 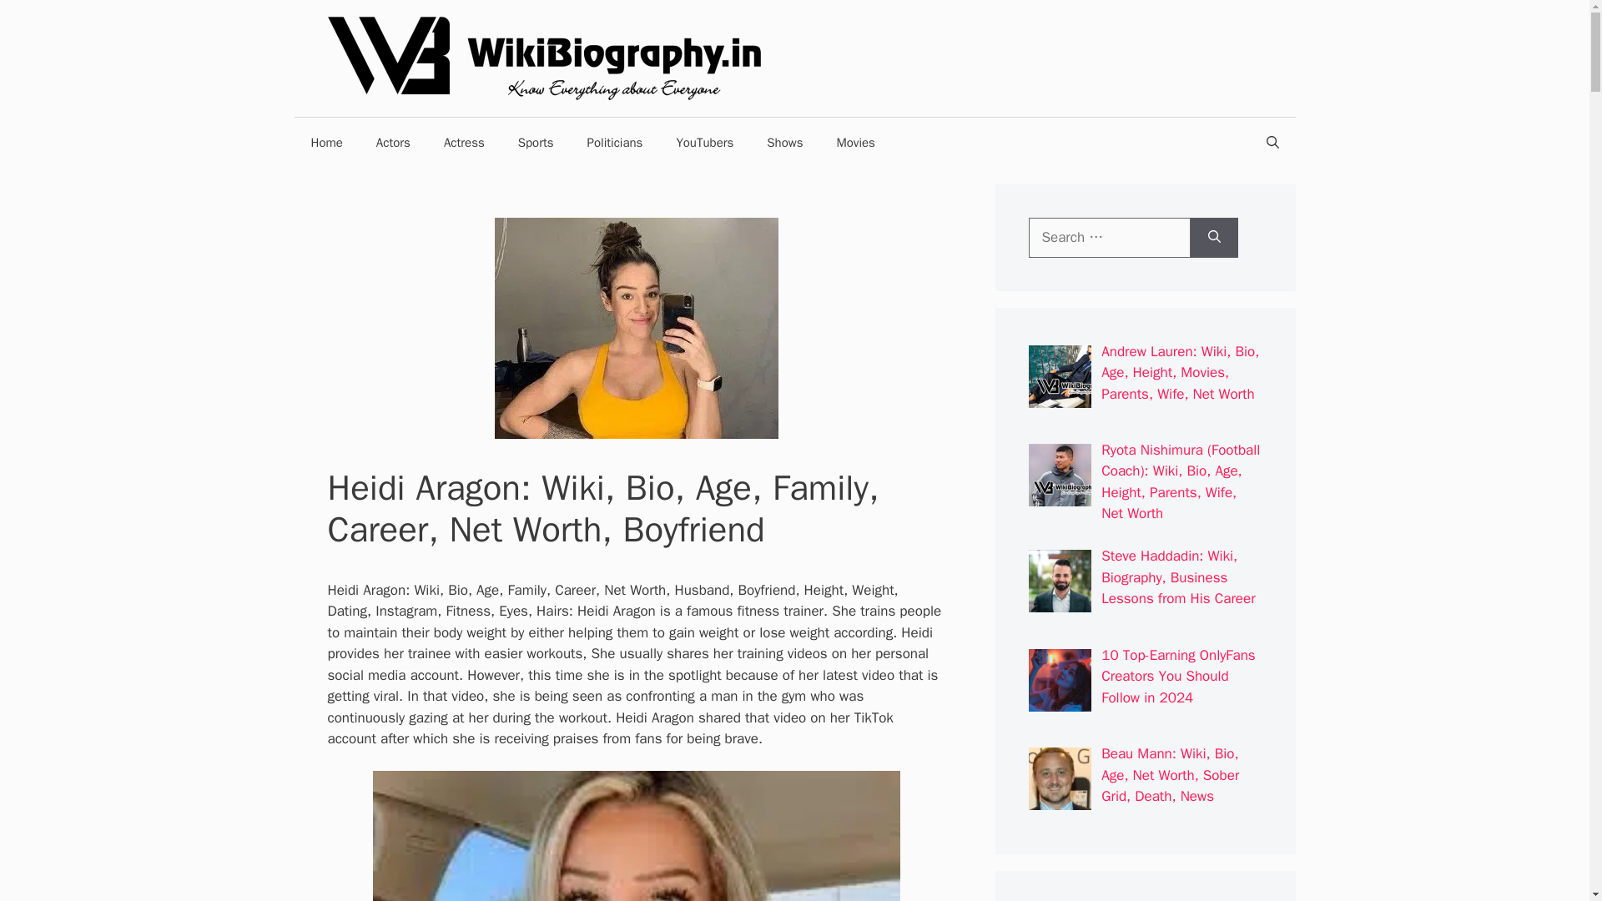 What do you see at coordinates (393, 142) in the screenshot?
I see `Actors` at bounding box center [393, 142].